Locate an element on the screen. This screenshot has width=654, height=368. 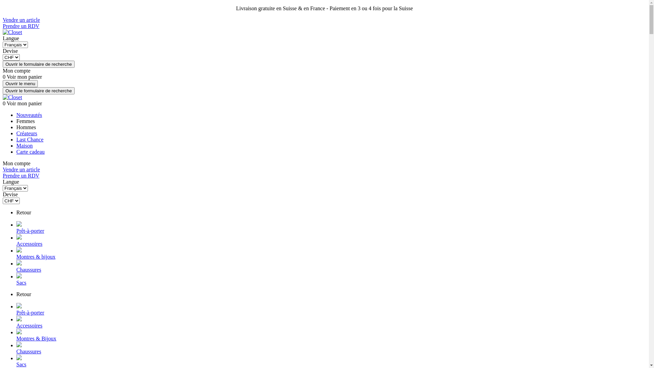
Mon compte is located at coordinates (16, 164).